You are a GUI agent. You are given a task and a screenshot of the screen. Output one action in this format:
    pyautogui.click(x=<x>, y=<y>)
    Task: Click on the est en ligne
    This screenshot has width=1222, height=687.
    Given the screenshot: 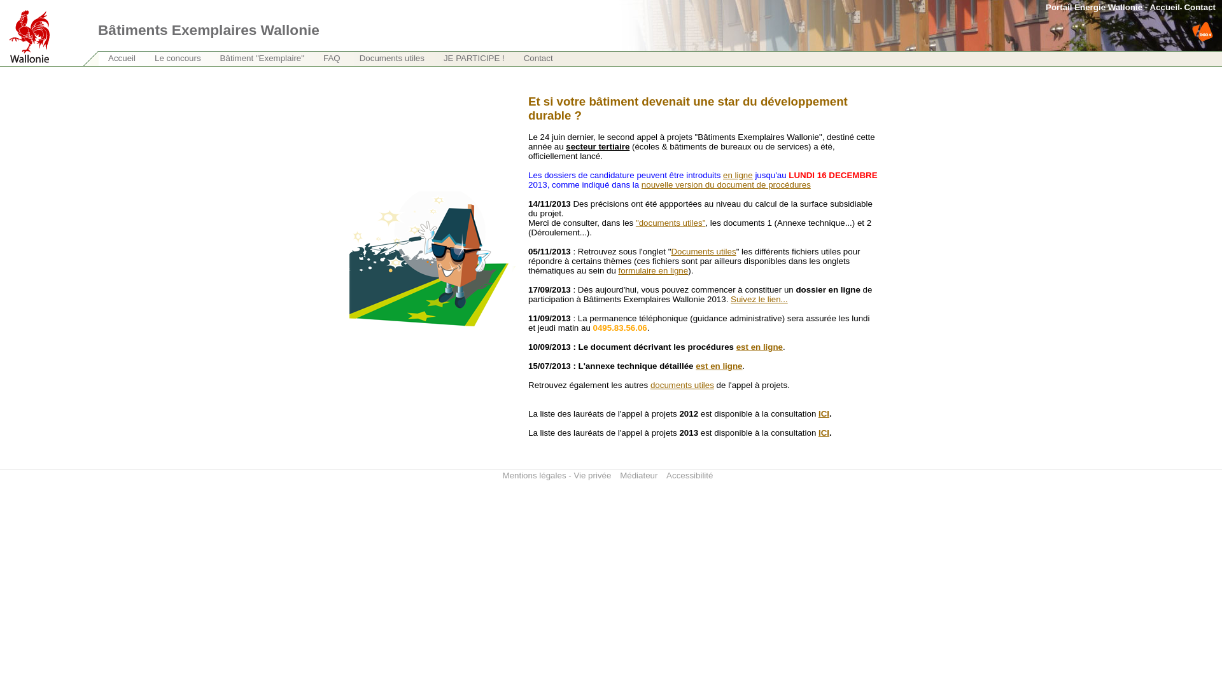 What is the action you would take?
    pyautogui.click(x=760, y=347)
    